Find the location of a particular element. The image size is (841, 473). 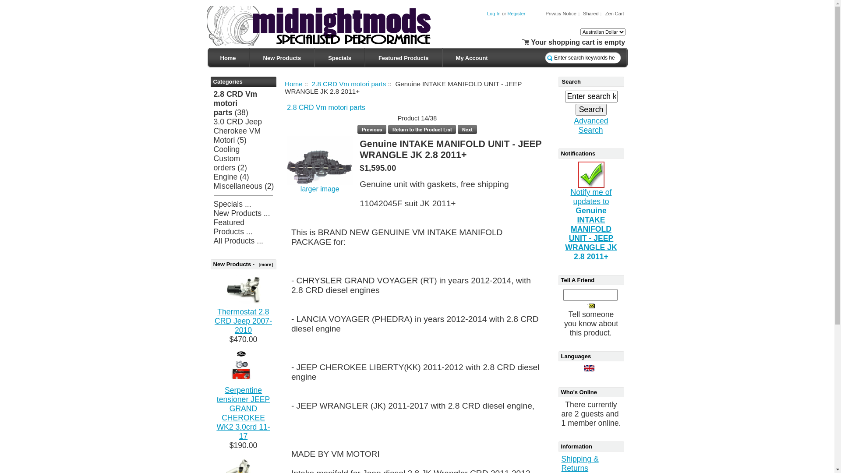

 Next  is located at coordinates (467, 130).